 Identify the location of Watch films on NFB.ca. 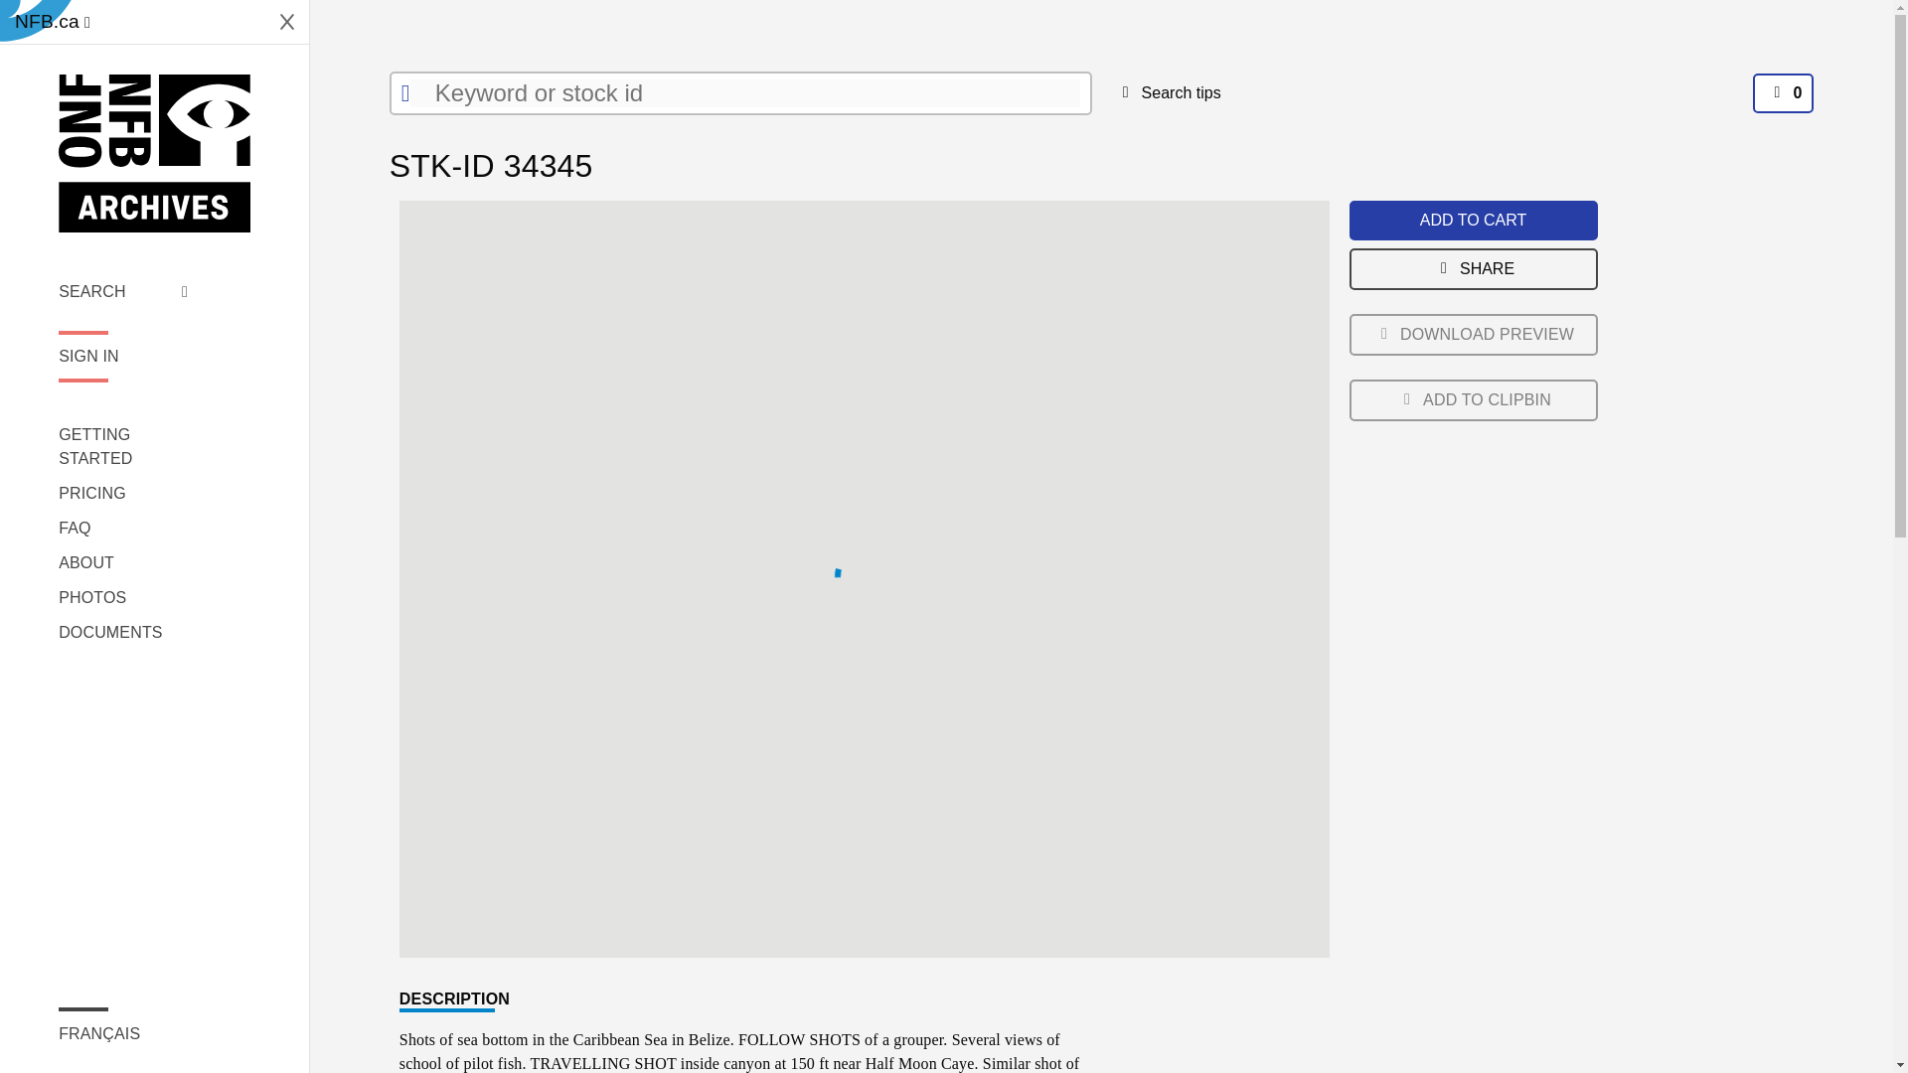
(52, 22).